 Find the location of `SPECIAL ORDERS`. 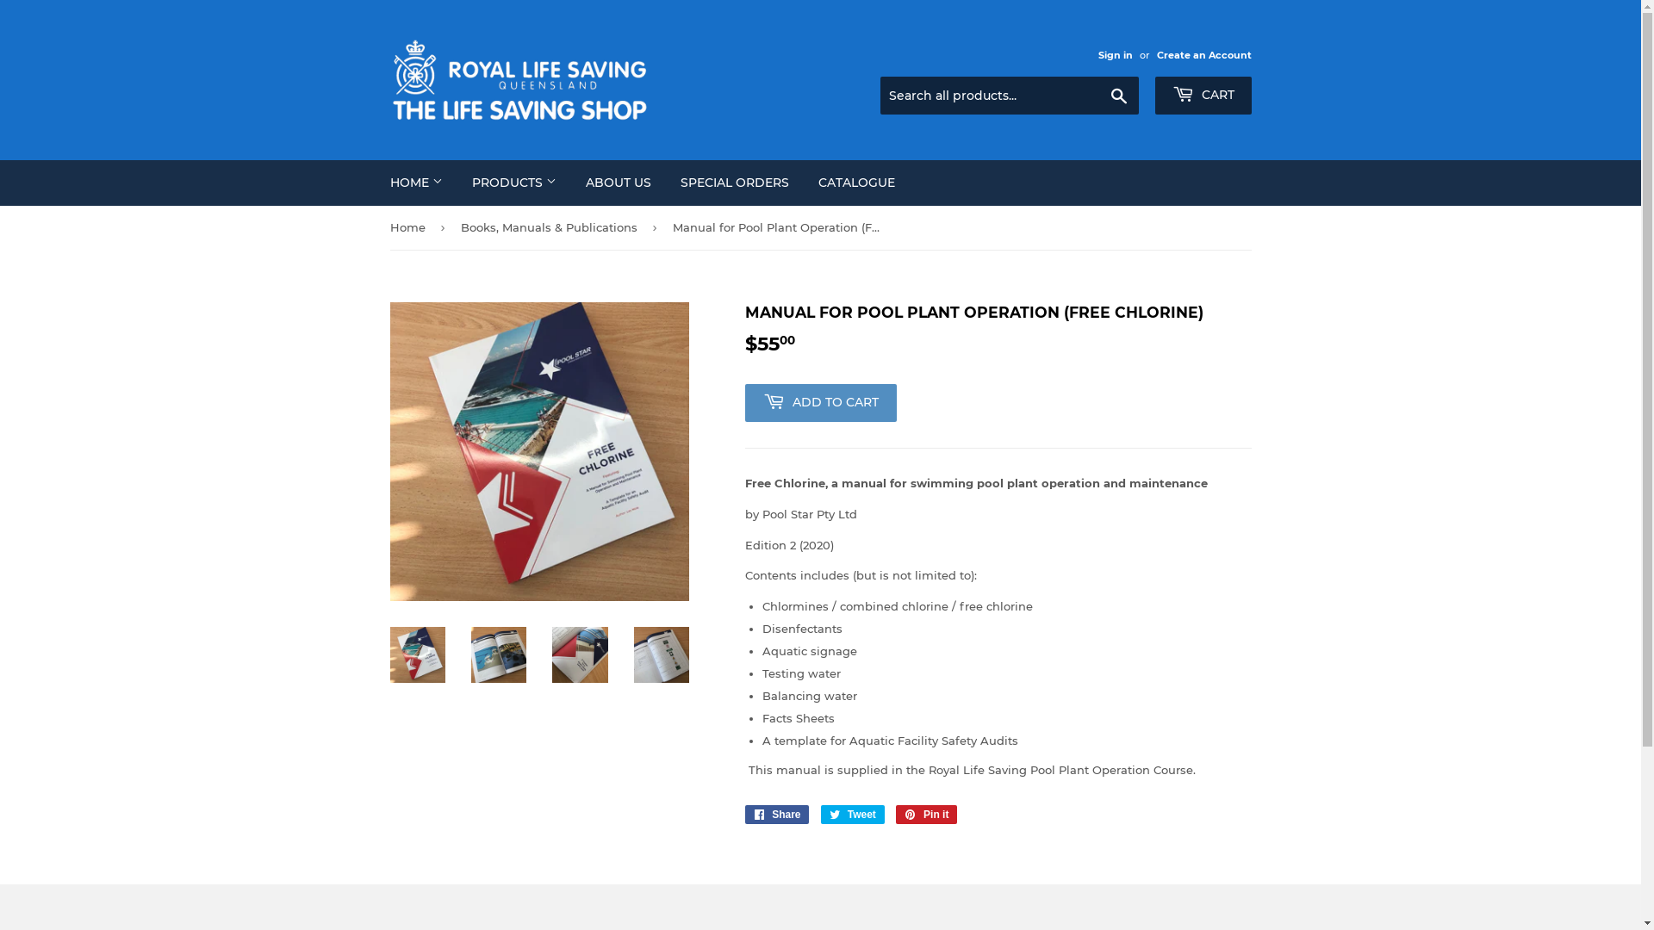

SPECIAL ORDERS is located at coordinates (734, 183).